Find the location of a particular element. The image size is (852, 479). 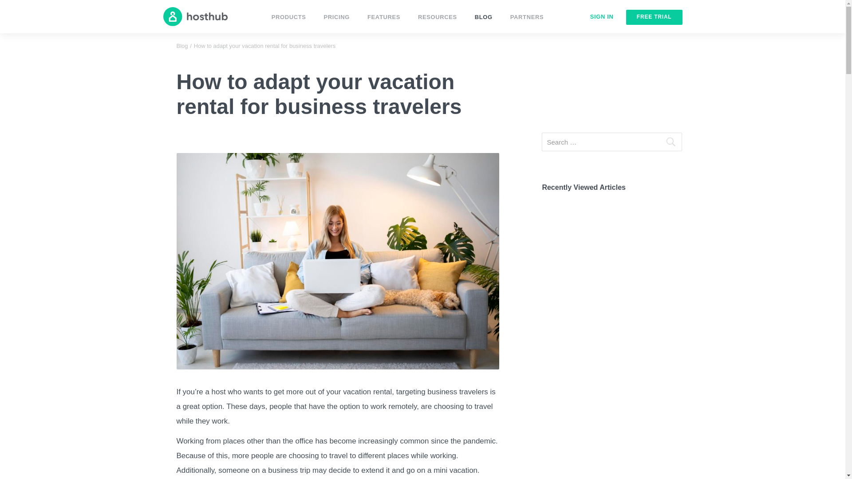

How to adapt your vacation rental for business travelers is located at coordinates (264, 46).